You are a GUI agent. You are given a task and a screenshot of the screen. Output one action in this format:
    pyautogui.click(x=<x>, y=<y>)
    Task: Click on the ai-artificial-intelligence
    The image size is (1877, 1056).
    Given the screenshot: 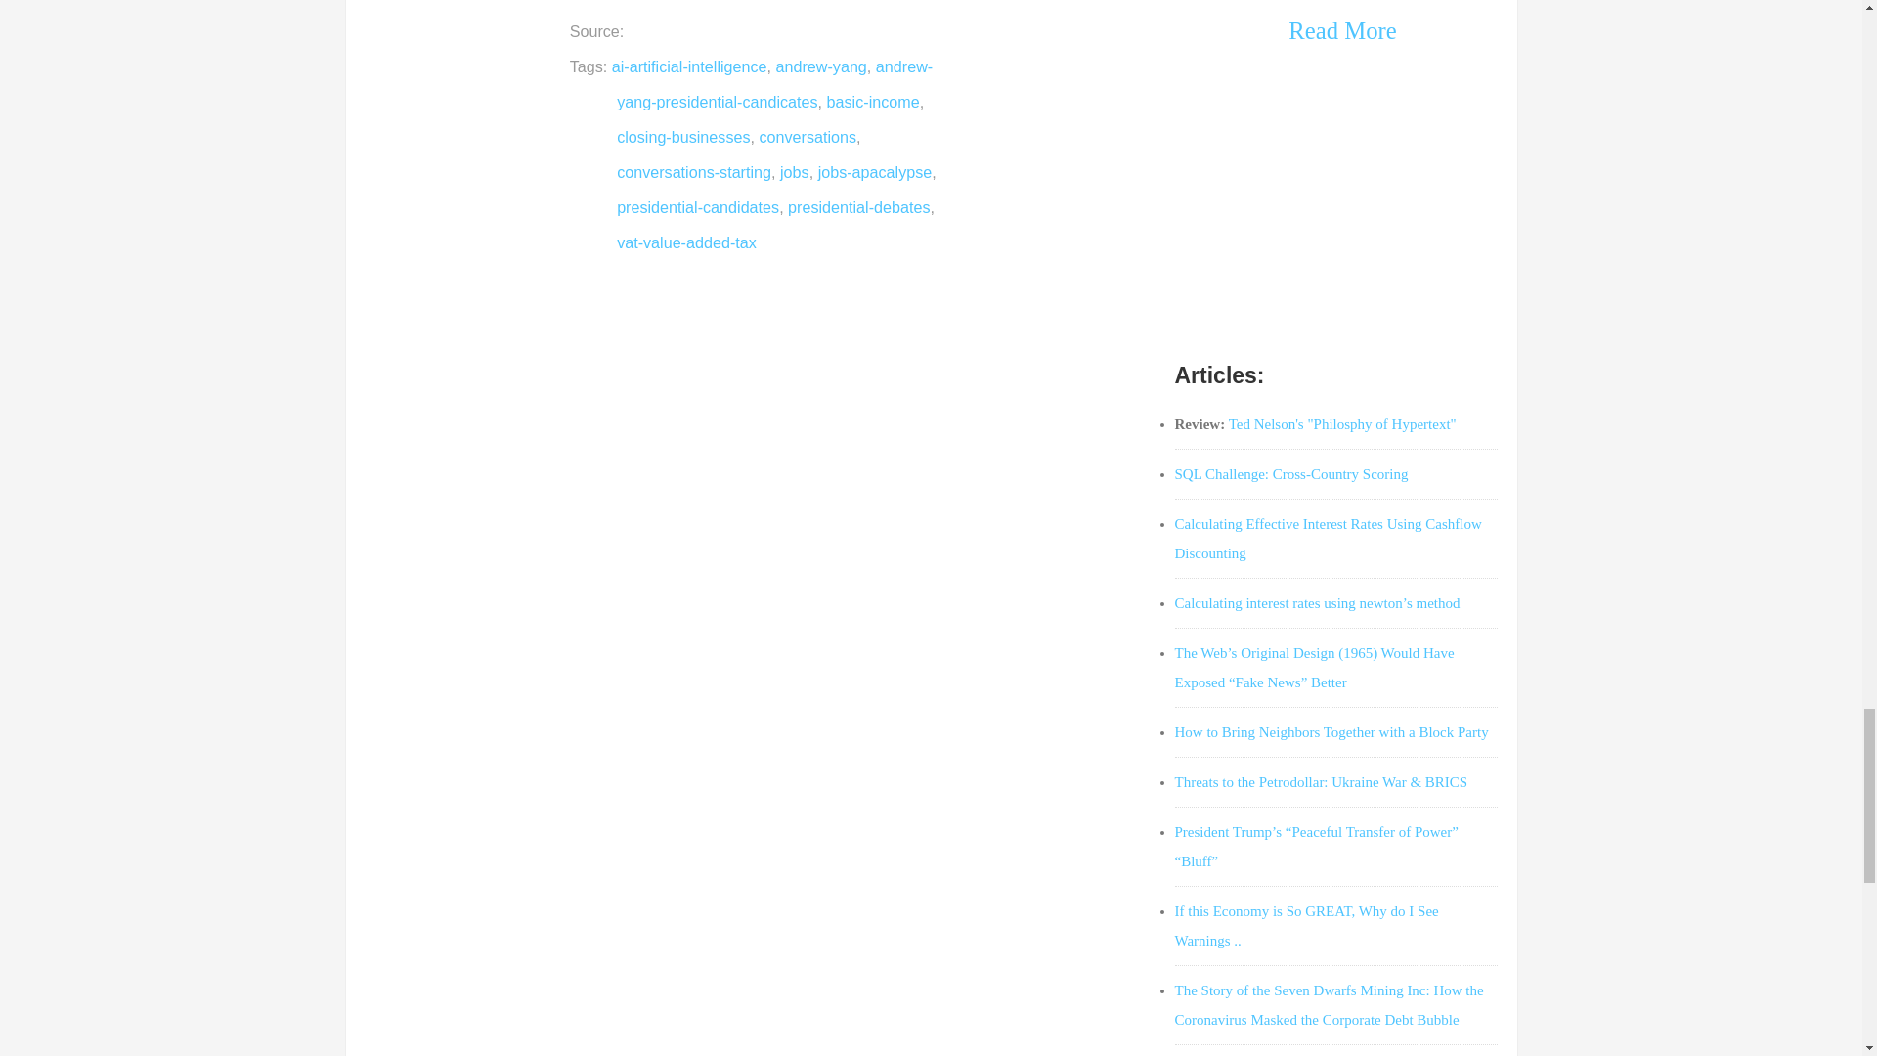 What is the action you would take?
    pyautogui.click(x=689, y=66)
    